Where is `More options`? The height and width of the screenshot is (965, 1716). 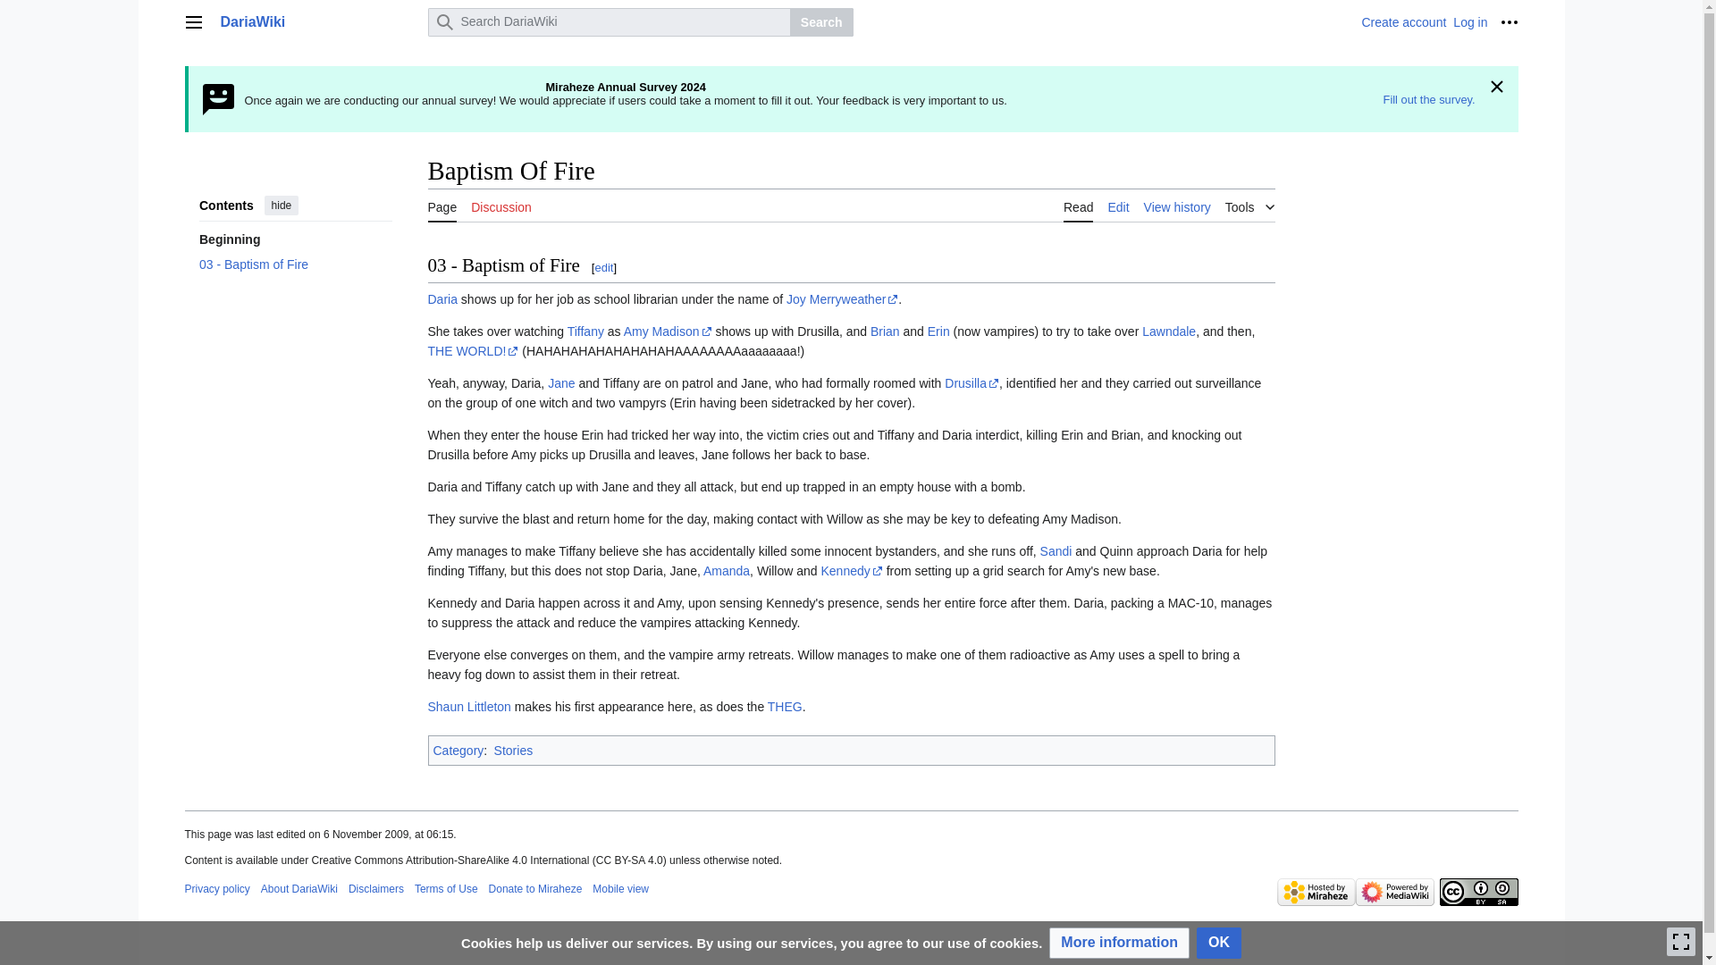
More options is located at coordinates (1509, 21).